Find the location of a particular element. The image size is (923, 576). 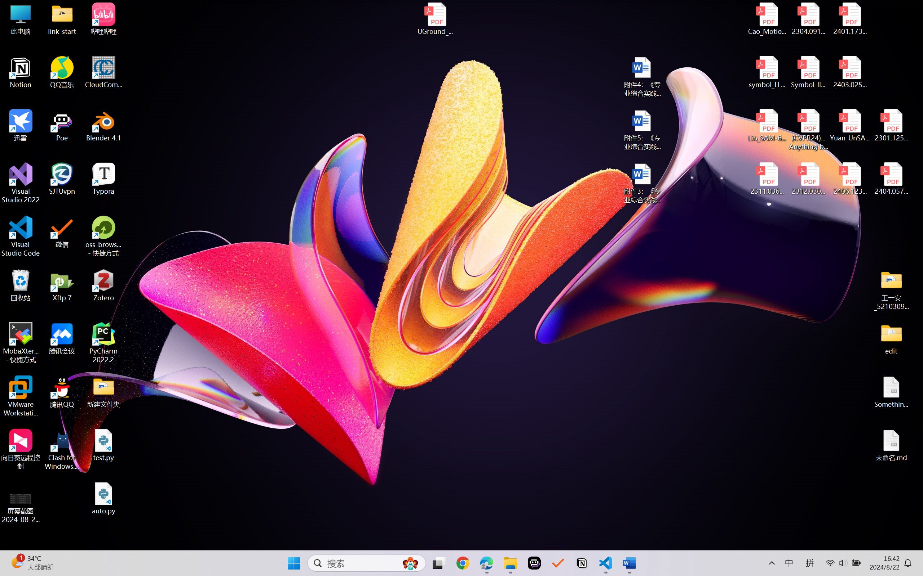

PyCharm 2022.2 is located at coordinates (104, 343).